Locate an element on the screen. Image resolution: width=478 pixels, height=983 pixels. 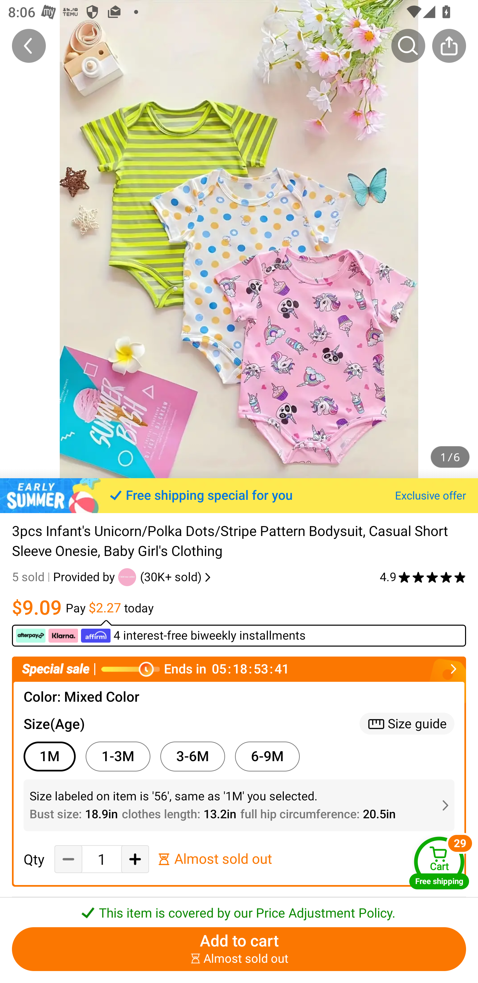
Share is located at coordinates (449, 45).